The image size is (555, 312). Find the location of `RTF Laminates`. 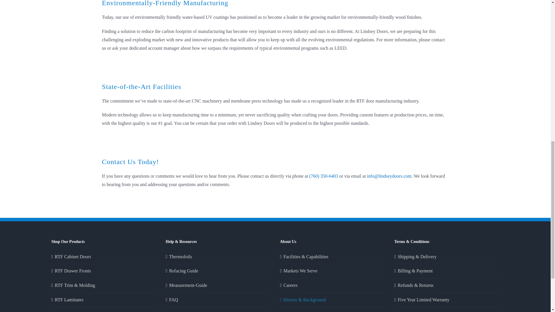

RTF Laminates is located at coordinates (104, 300).